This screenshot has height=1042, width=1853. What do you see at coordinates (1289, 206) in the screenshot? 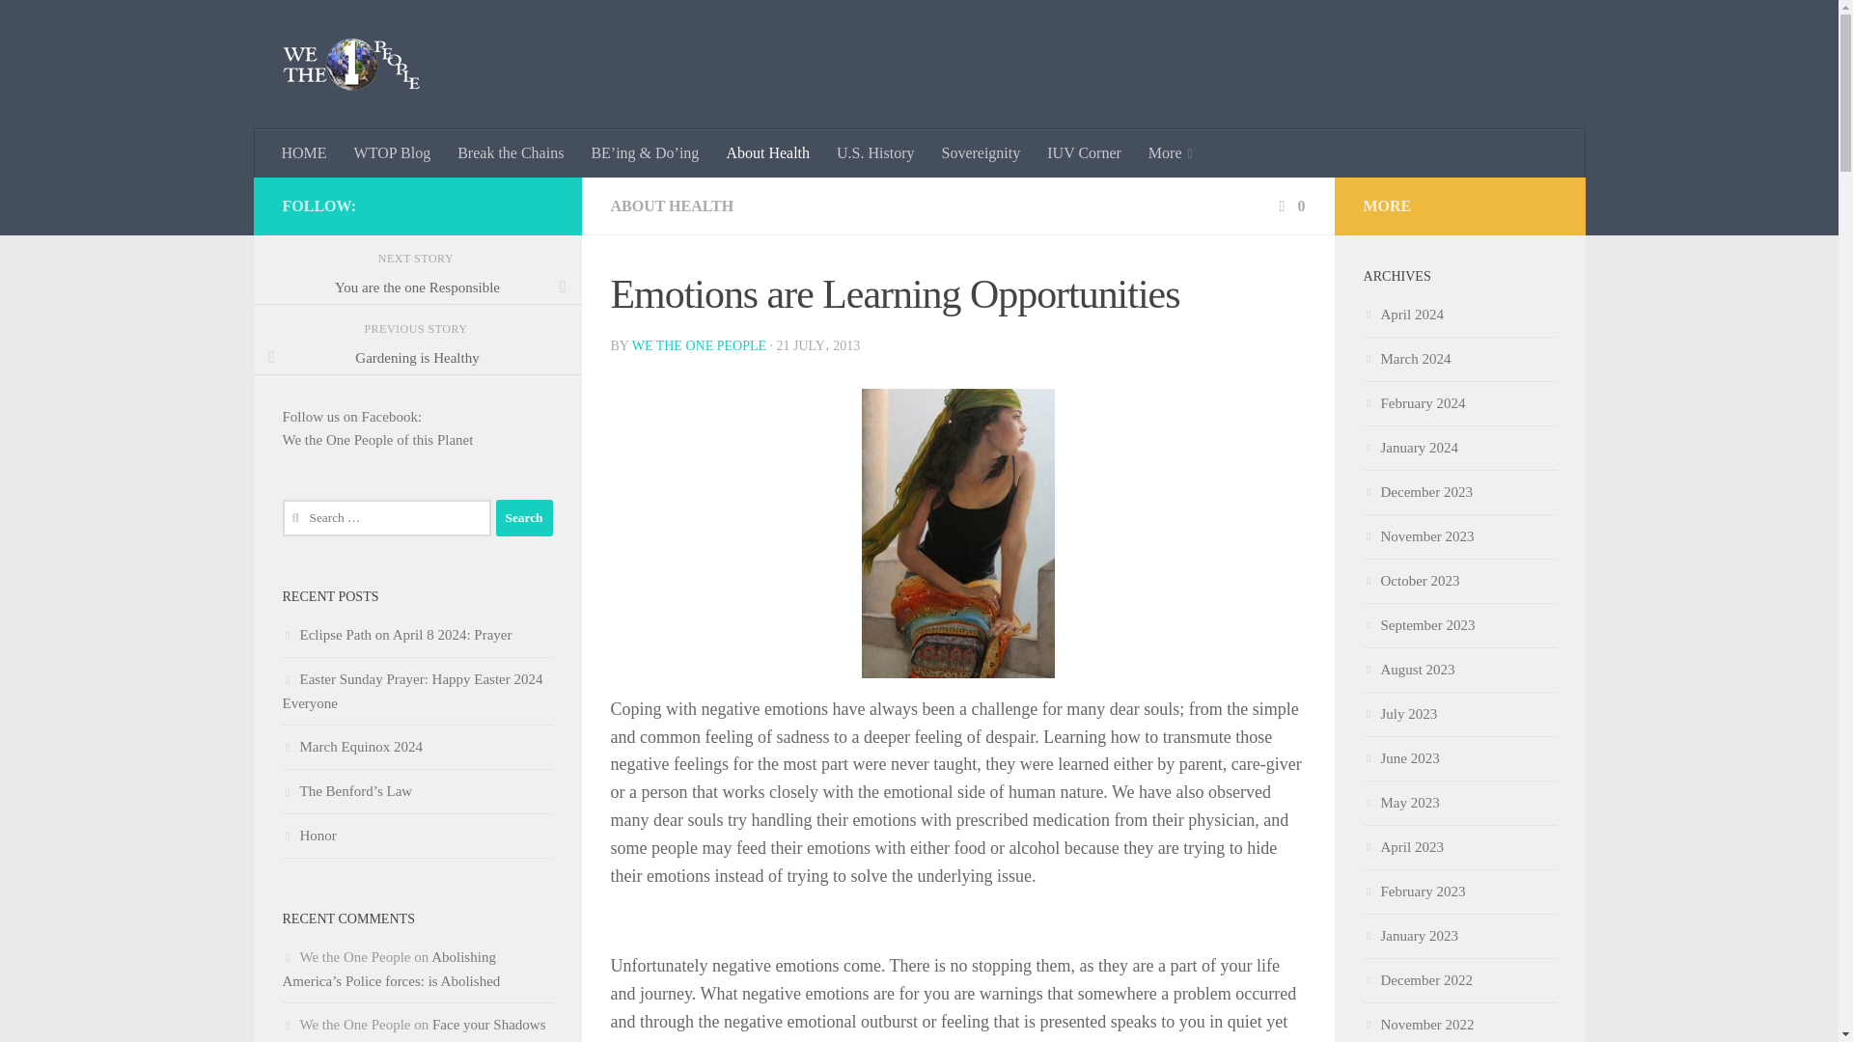
I see `0` at bounding box center [1289, 206].